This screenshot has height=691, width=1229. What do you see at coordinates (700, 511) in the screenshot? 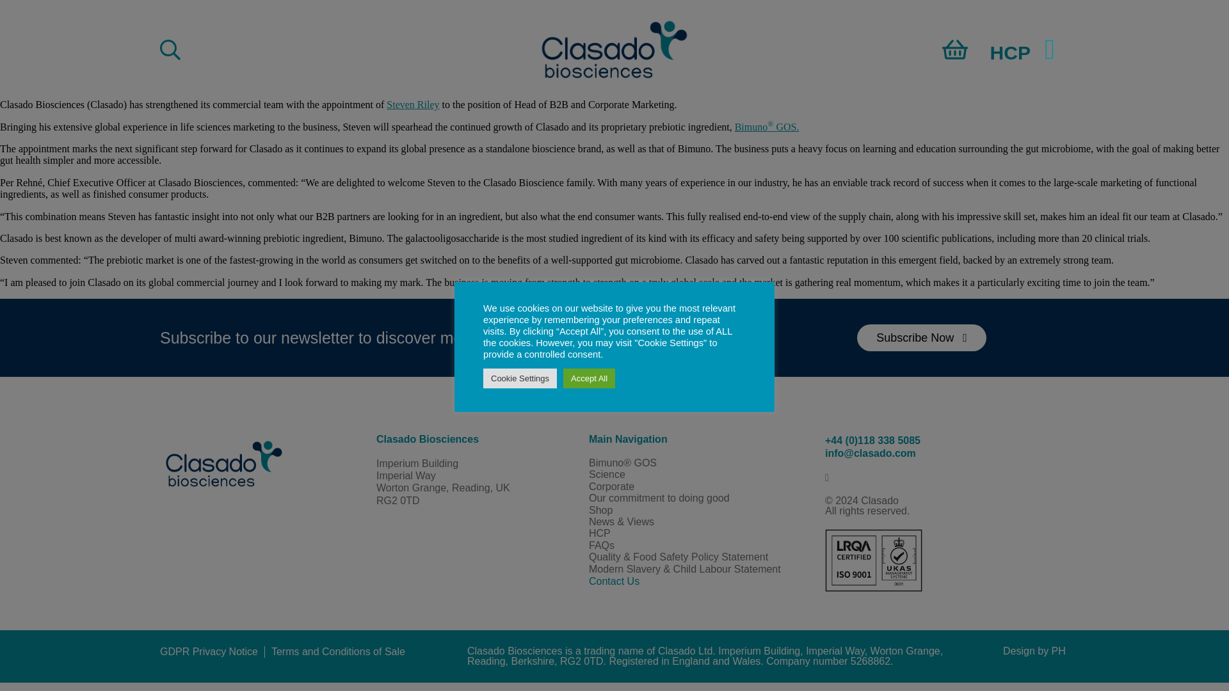
I see `Shop` at bounding box center [700, 511].